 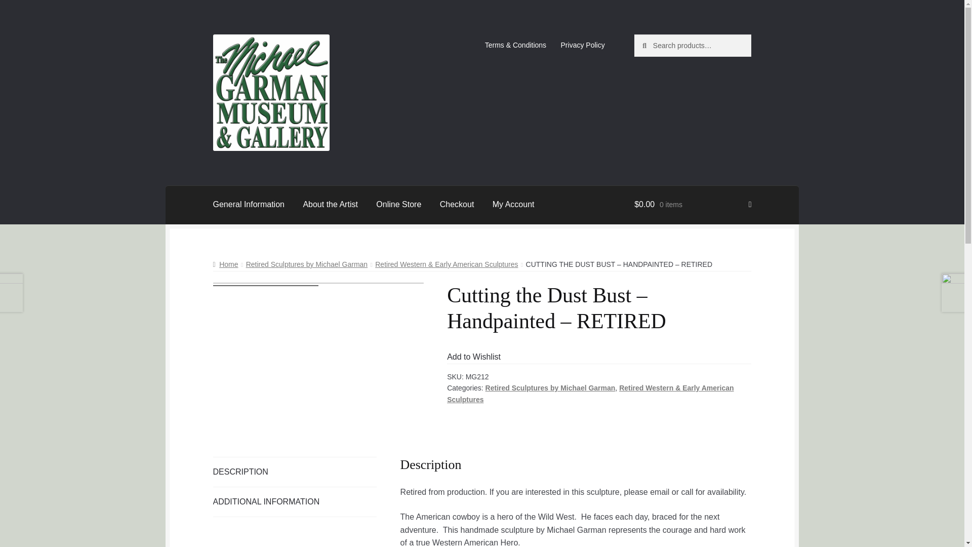 What do you see at coordinates (582, 45) in the screenshot?
I see `Privacy Policy` at bounding box center [582, 45].